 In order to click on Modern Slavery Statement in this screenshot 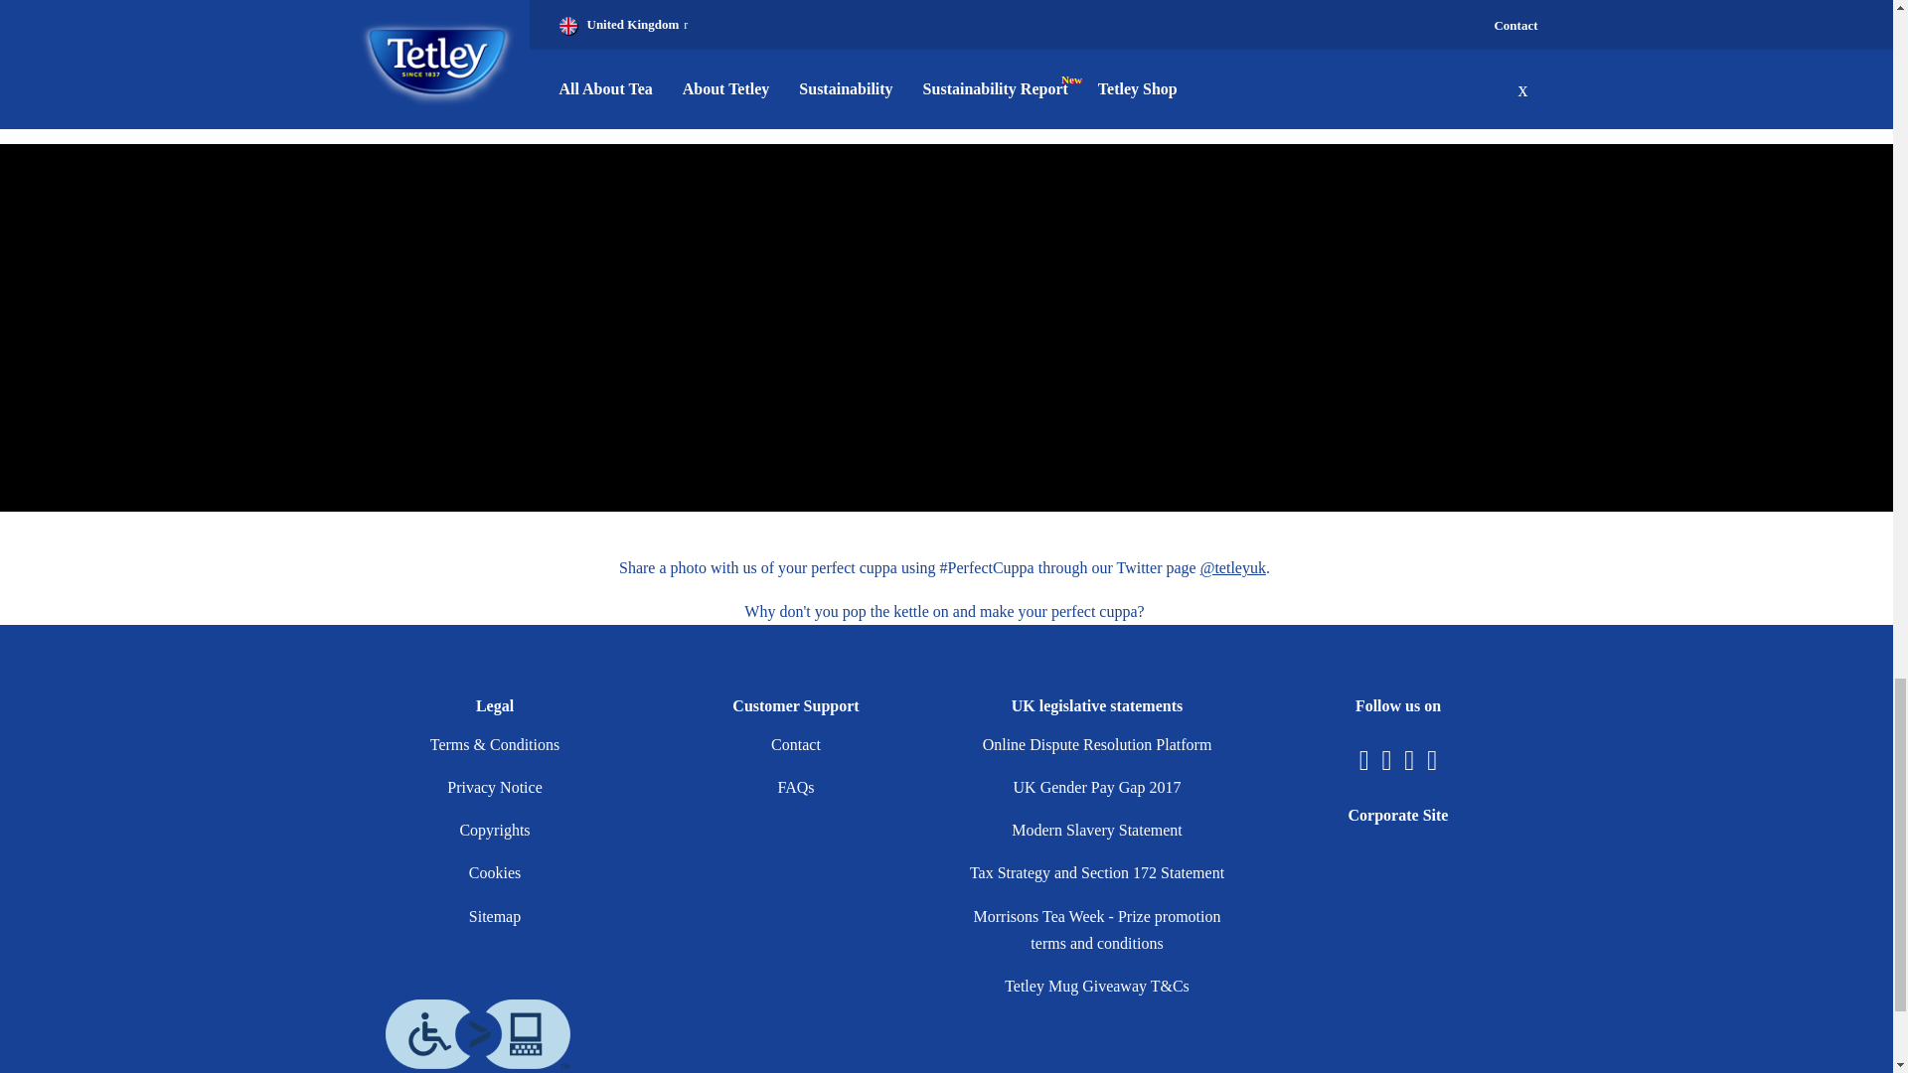, I will do `click(1097, 830)`.